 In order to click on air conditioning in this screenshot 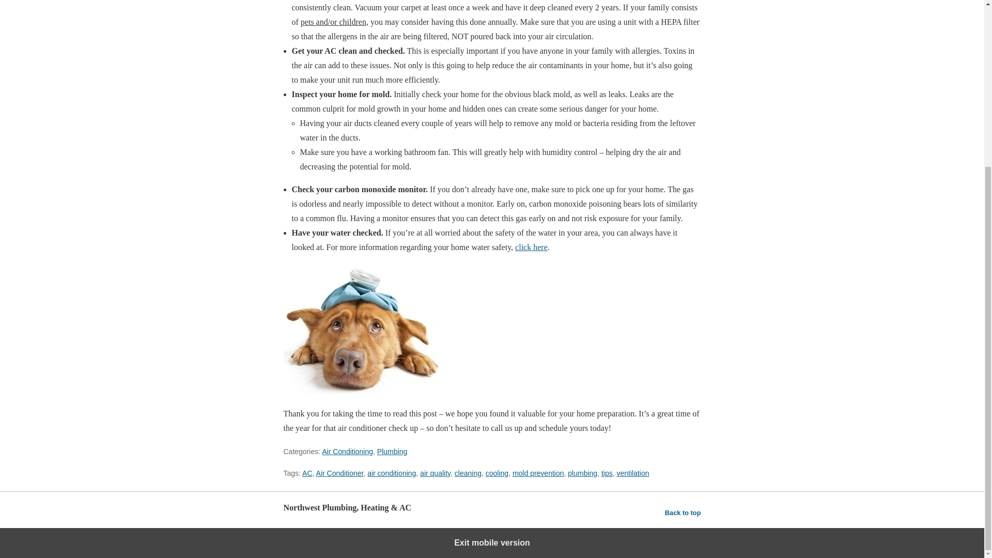, I will do `click(391, 473)`.